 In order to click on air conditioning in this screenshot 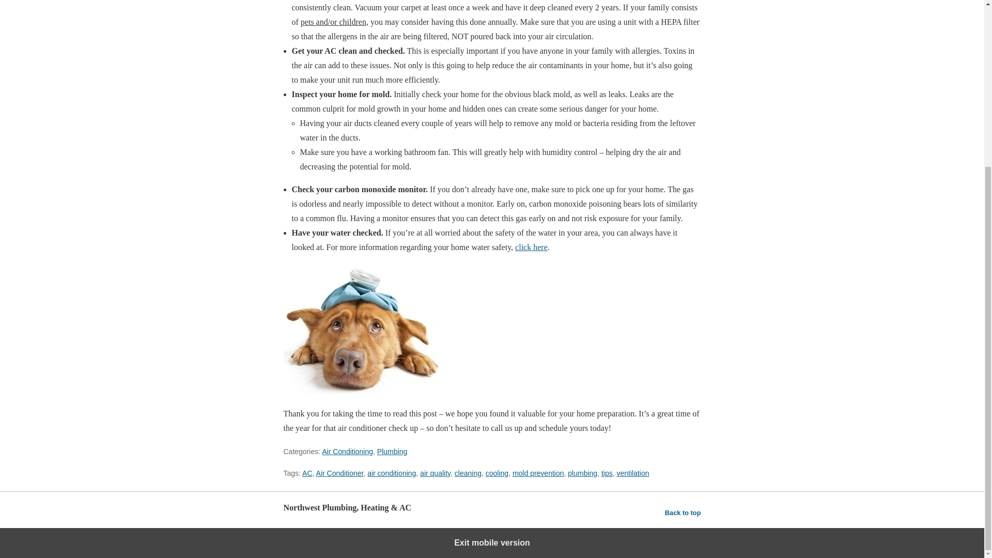, I will do `click(391, 473)`.